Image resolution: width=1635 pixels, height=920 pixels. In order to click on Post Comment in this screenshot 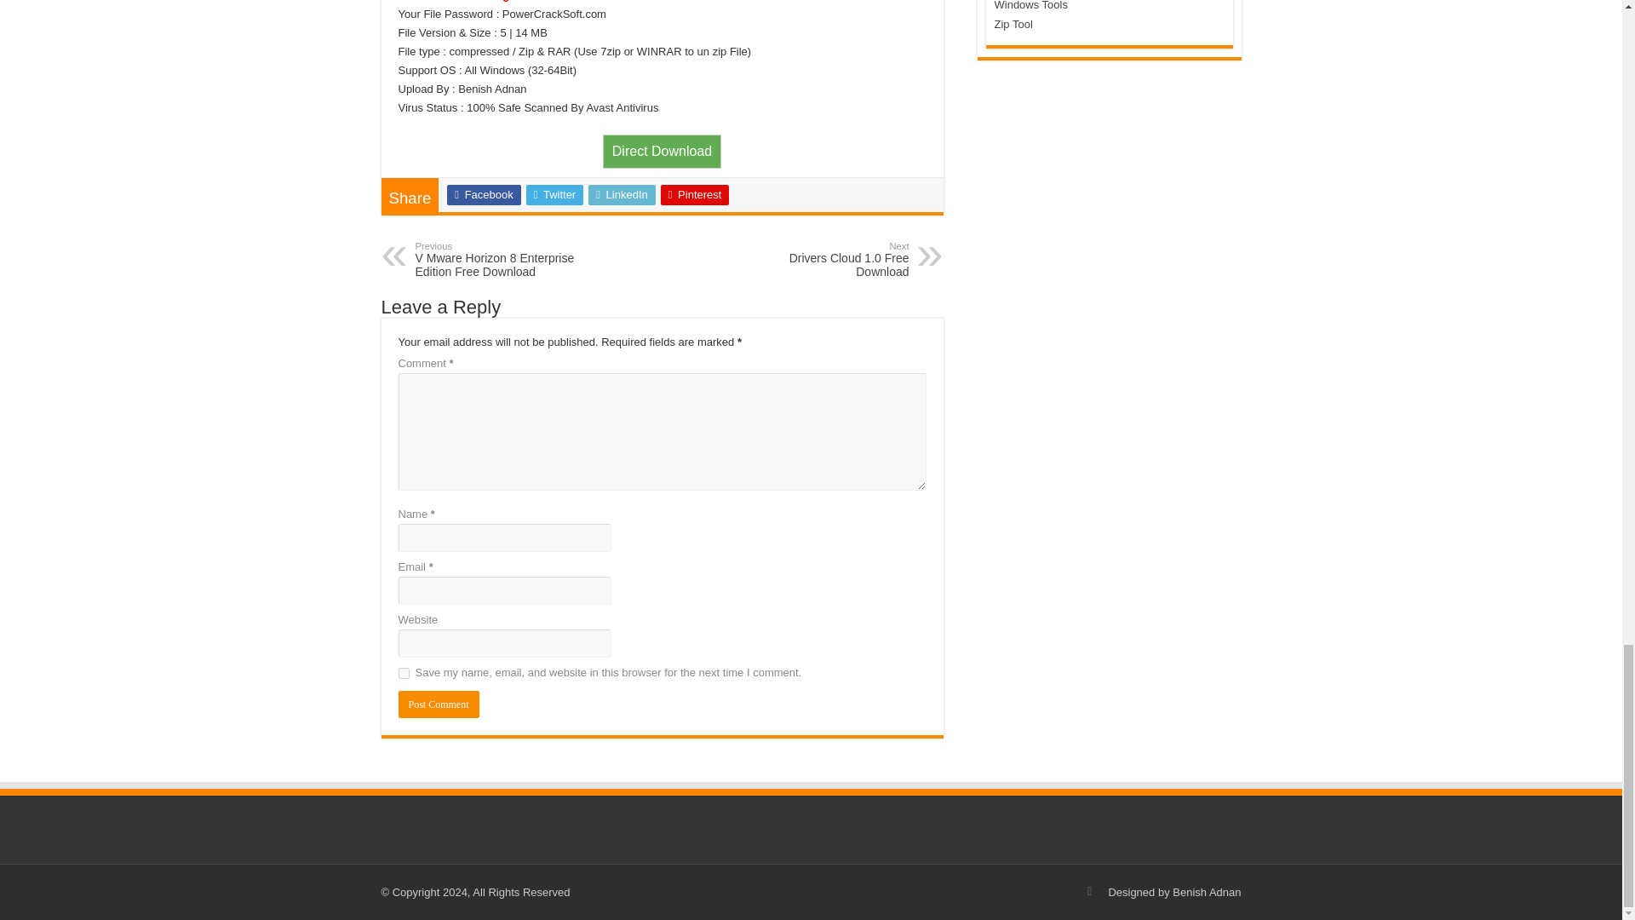, I will do `click(555, 194)`.